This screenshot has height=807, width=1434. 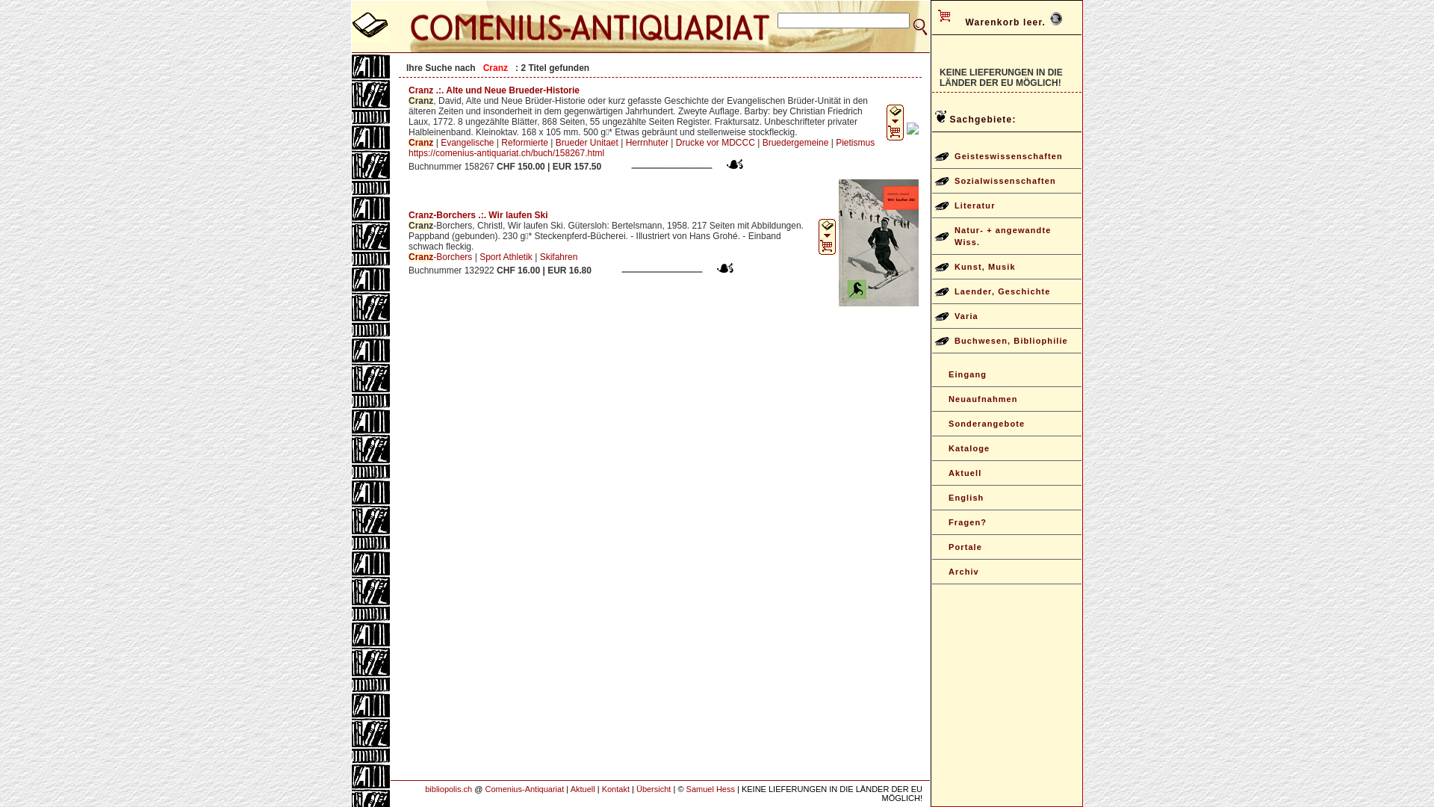 I want to click on Geisteswissenschaften, so click(x=1007, y=157).